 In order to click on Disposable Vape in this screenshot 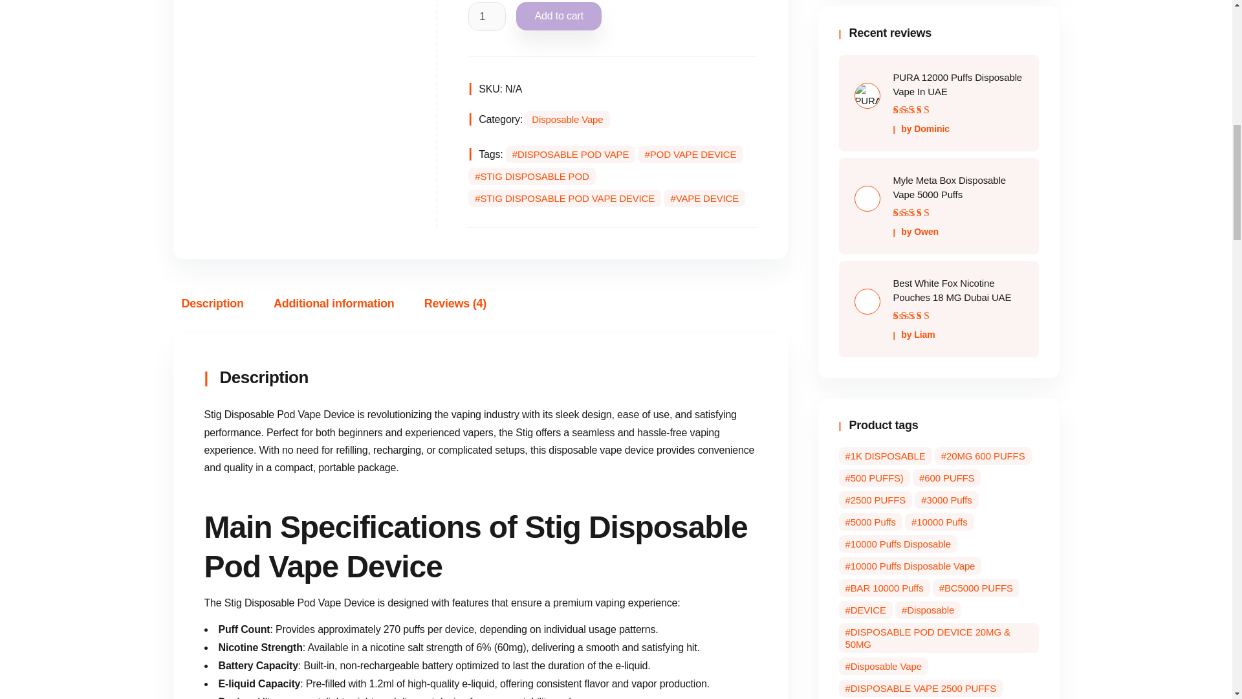, I will do `click(567, 119)`.